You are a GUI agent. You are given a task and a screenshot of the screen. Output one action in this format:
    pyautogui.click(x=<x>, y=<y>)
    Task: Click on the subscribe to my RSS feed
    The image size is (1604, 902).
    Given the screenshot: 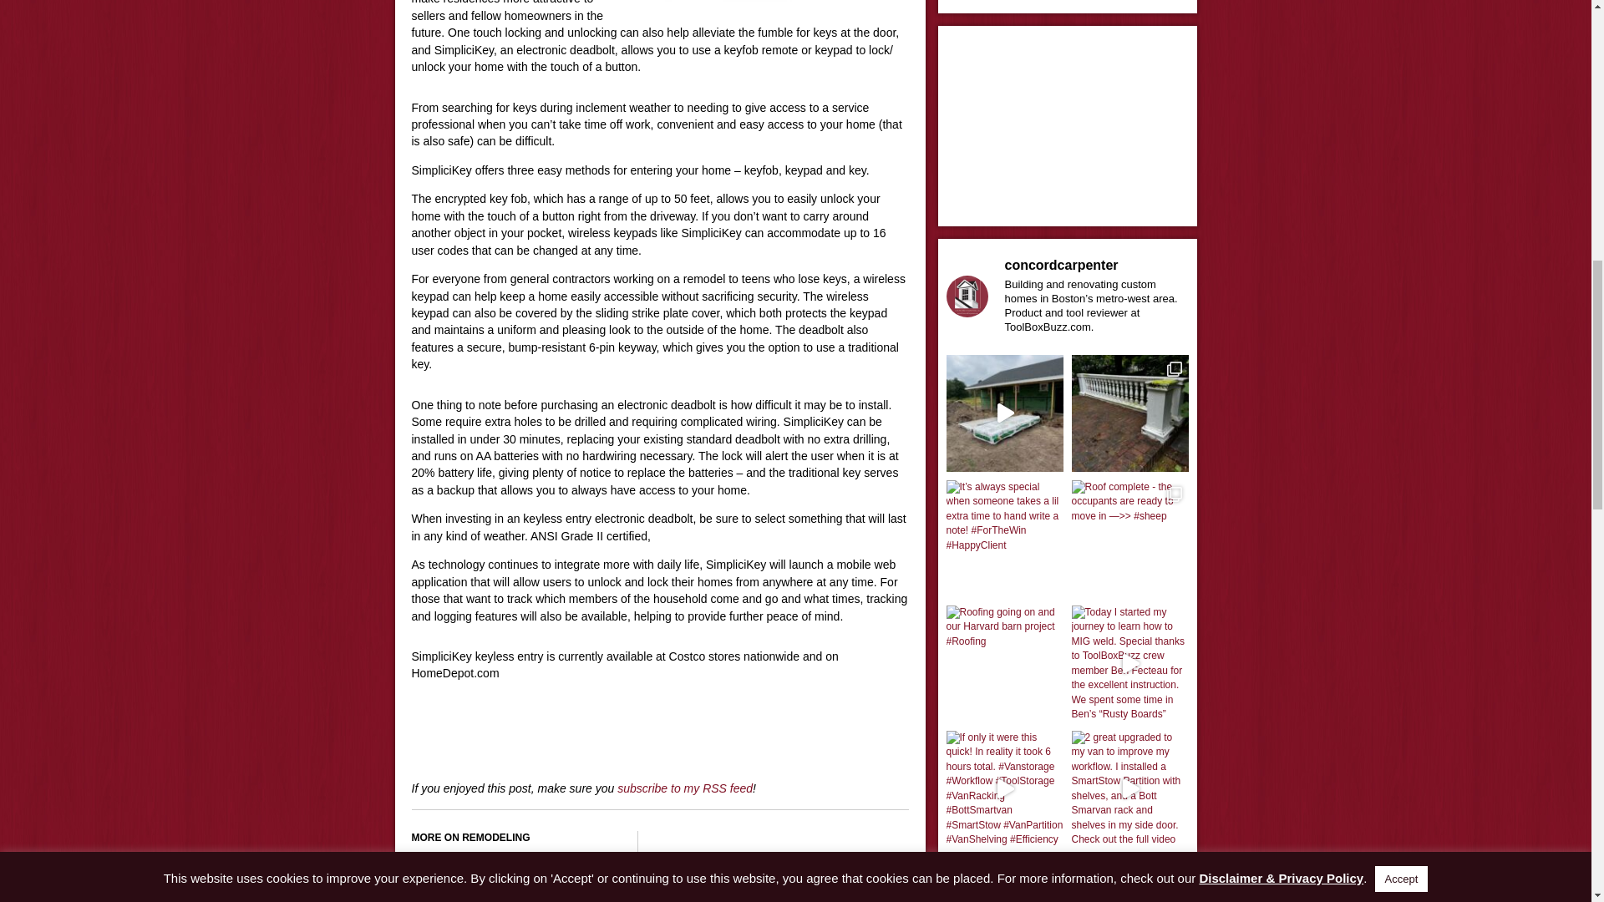 What is the action you would take?
    pyautogui.click(x=685, y=788)
    